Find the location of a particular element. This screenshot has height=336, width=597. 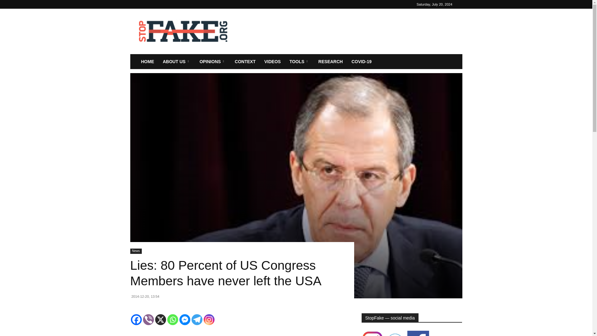

TOOLS is located at coordinates (299, 62).